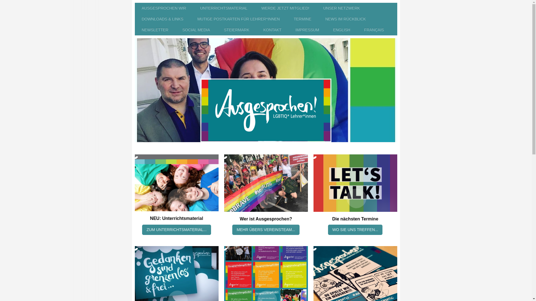 This screenshot has height=301, width=536. Describe the element at coordinates (176, 230) in the screenshot. I see `ZUM UNTERRICHTSMATERIAL...` at that location.